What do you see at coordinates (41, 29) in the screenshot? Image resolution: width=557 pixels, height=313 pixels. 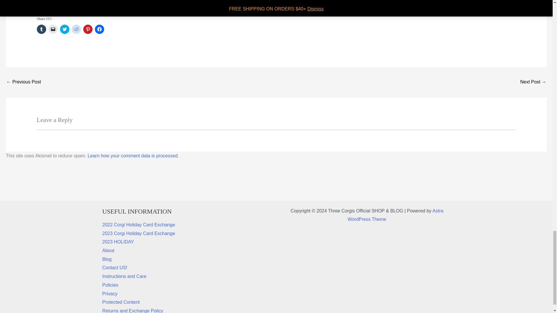 I see `Click to share on Tumblr` at bounding box center [41, 29].